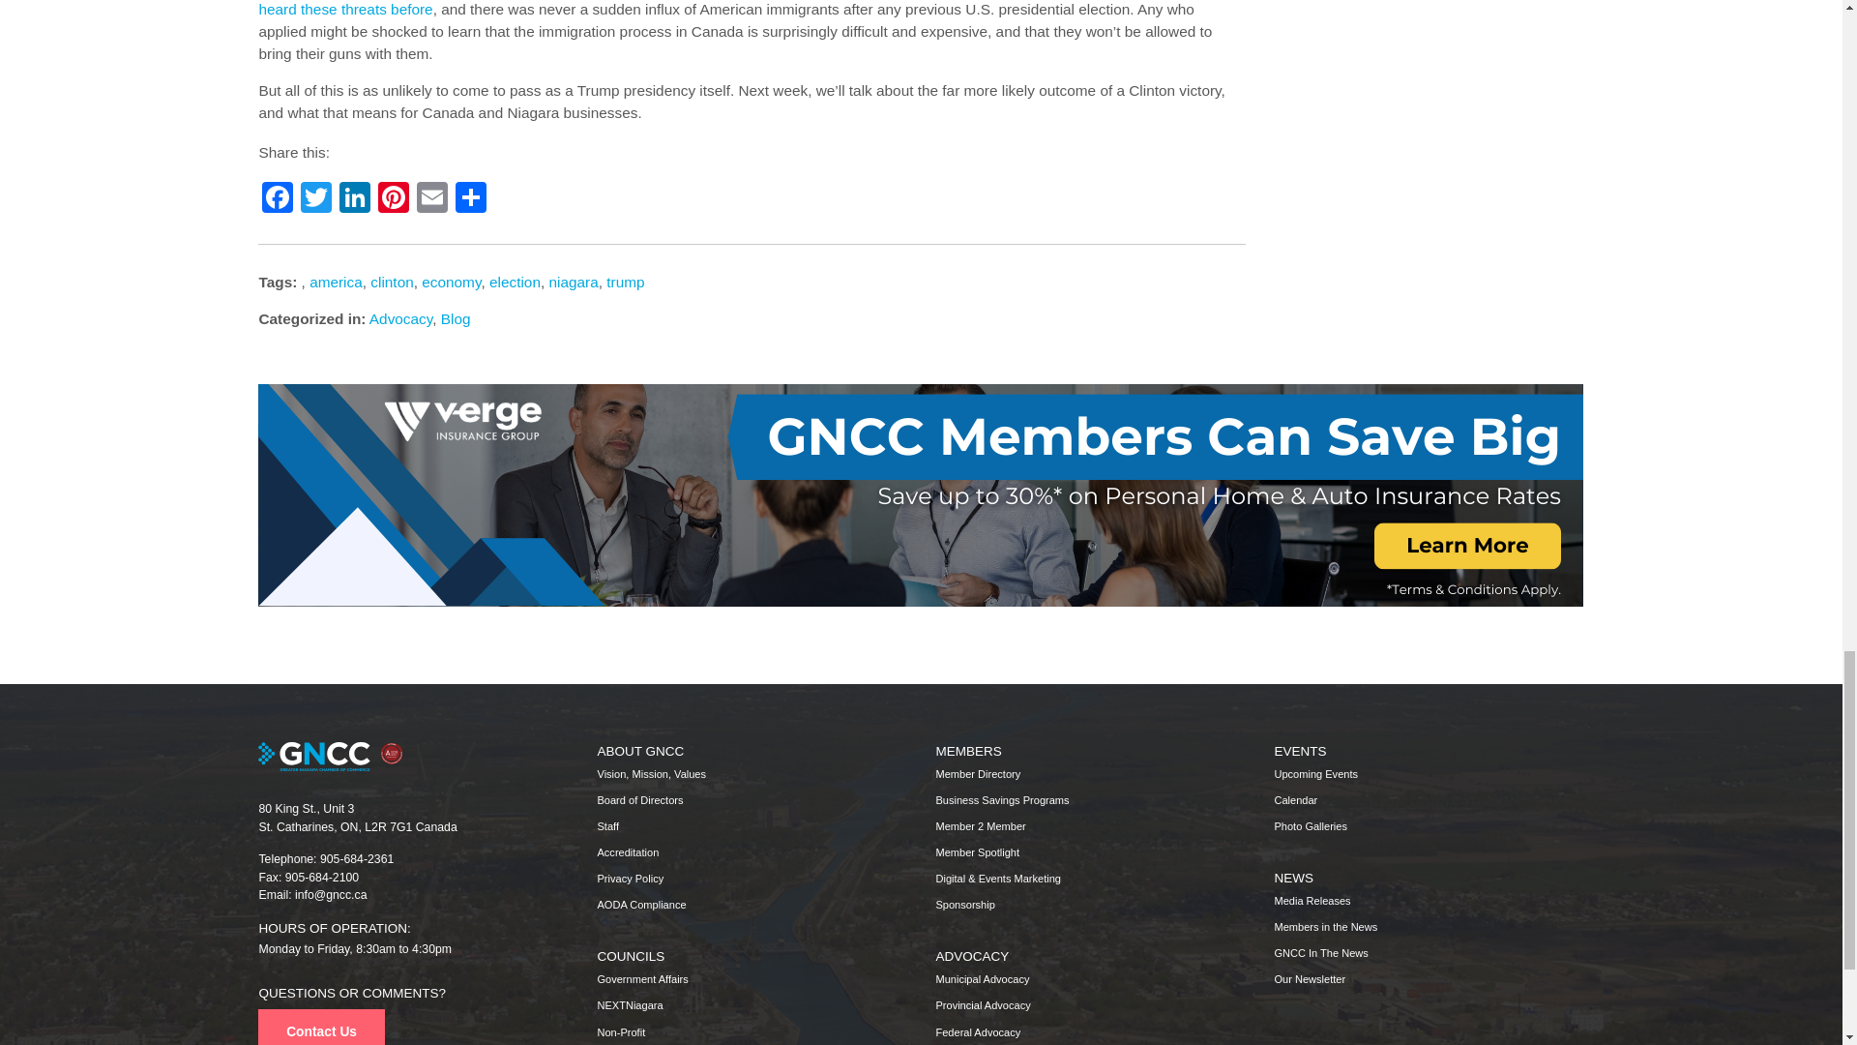  Describe the element at coordinates (393, 199) in the screenshot. I see `Pinterest` at that location.